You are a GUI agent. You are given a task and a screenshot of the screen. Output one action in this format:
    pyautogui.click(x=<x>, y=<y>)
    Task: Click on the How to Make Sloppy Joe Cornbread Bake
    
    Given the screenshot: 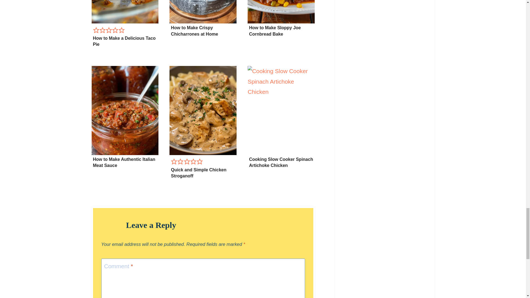 What is the action you would take?
    pyautogui.click(x=275, y=30)
    